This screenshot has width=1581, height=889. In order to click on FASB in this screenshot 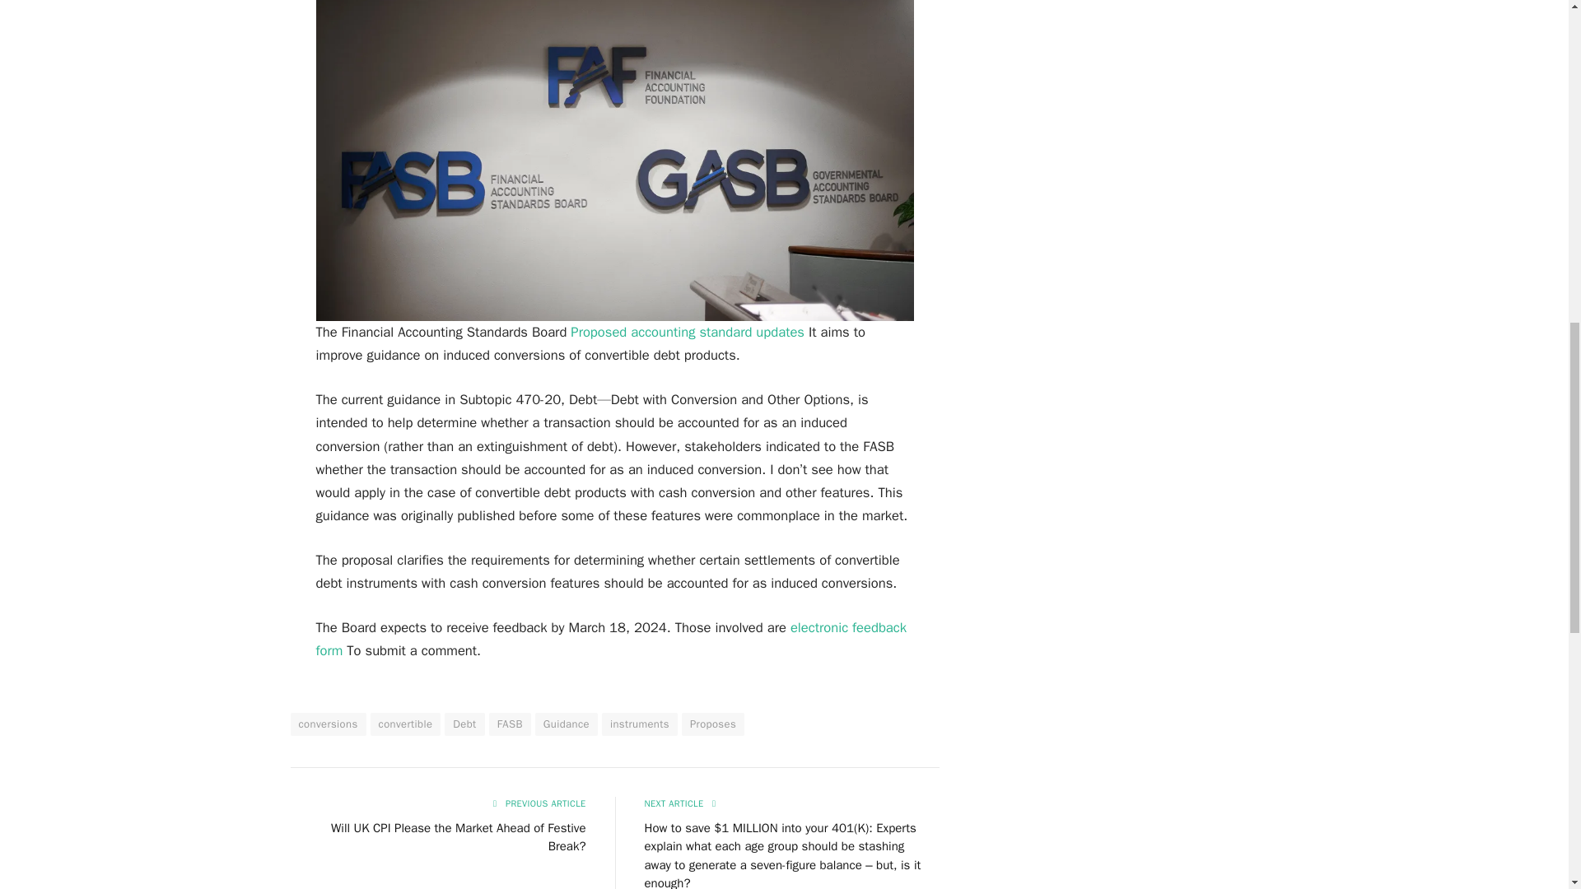, I will do `click(510, 724)`.